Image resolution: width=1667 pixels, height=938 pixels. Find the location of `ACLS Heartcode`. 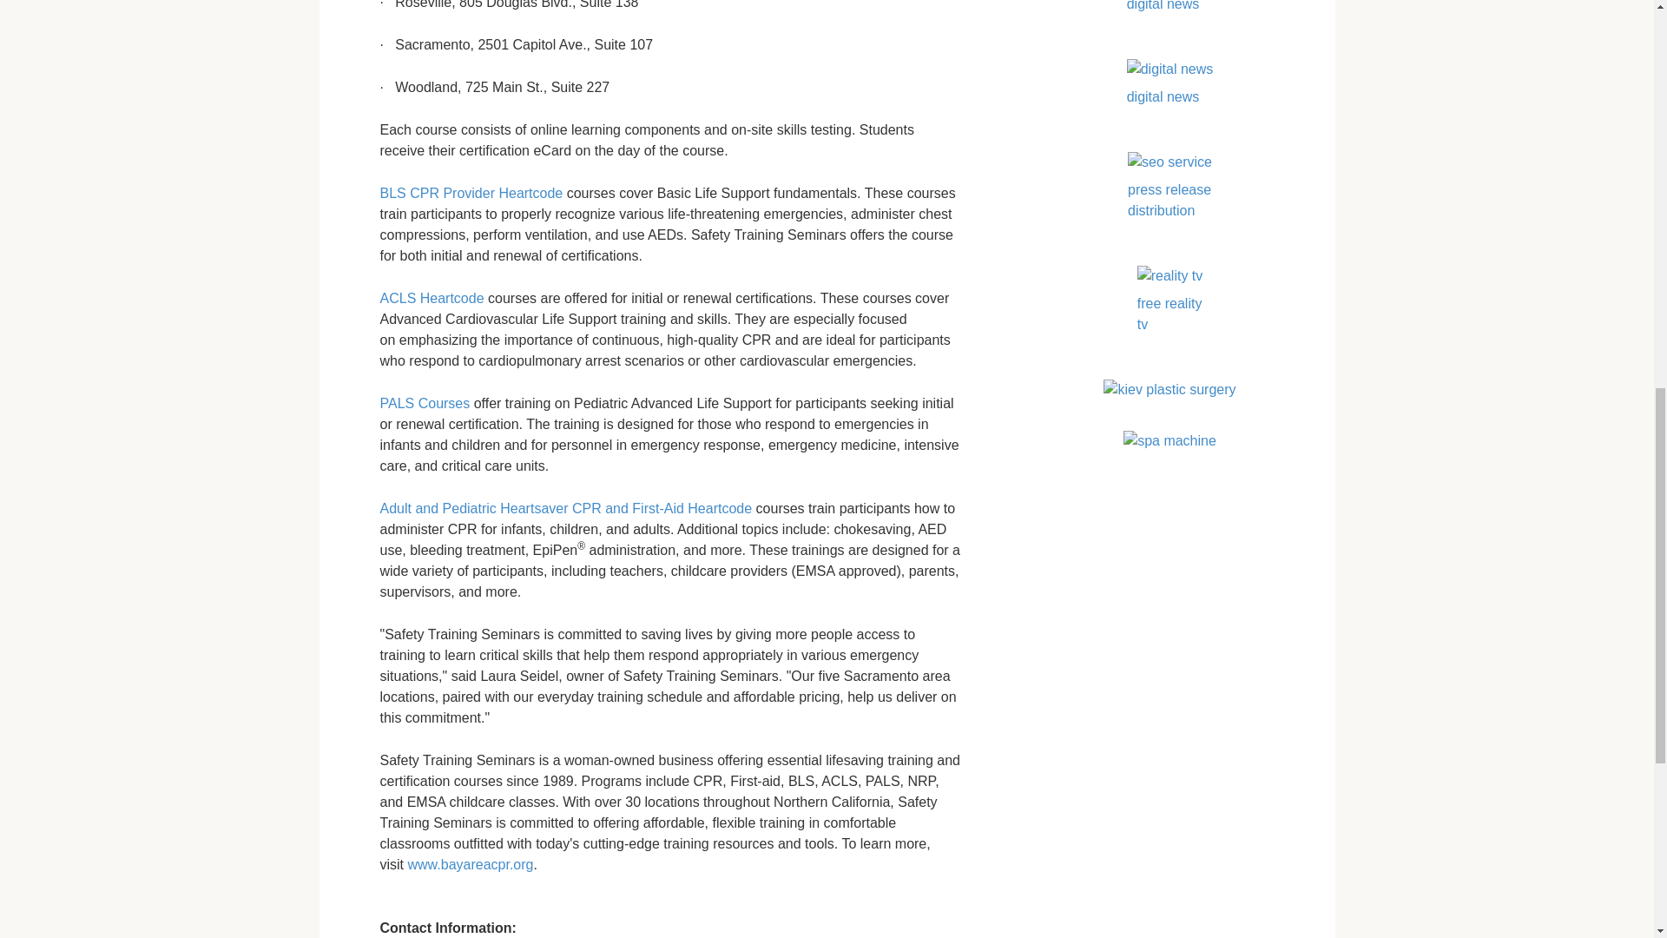

ACLS Heartcode is located at coordinates (432, 298).